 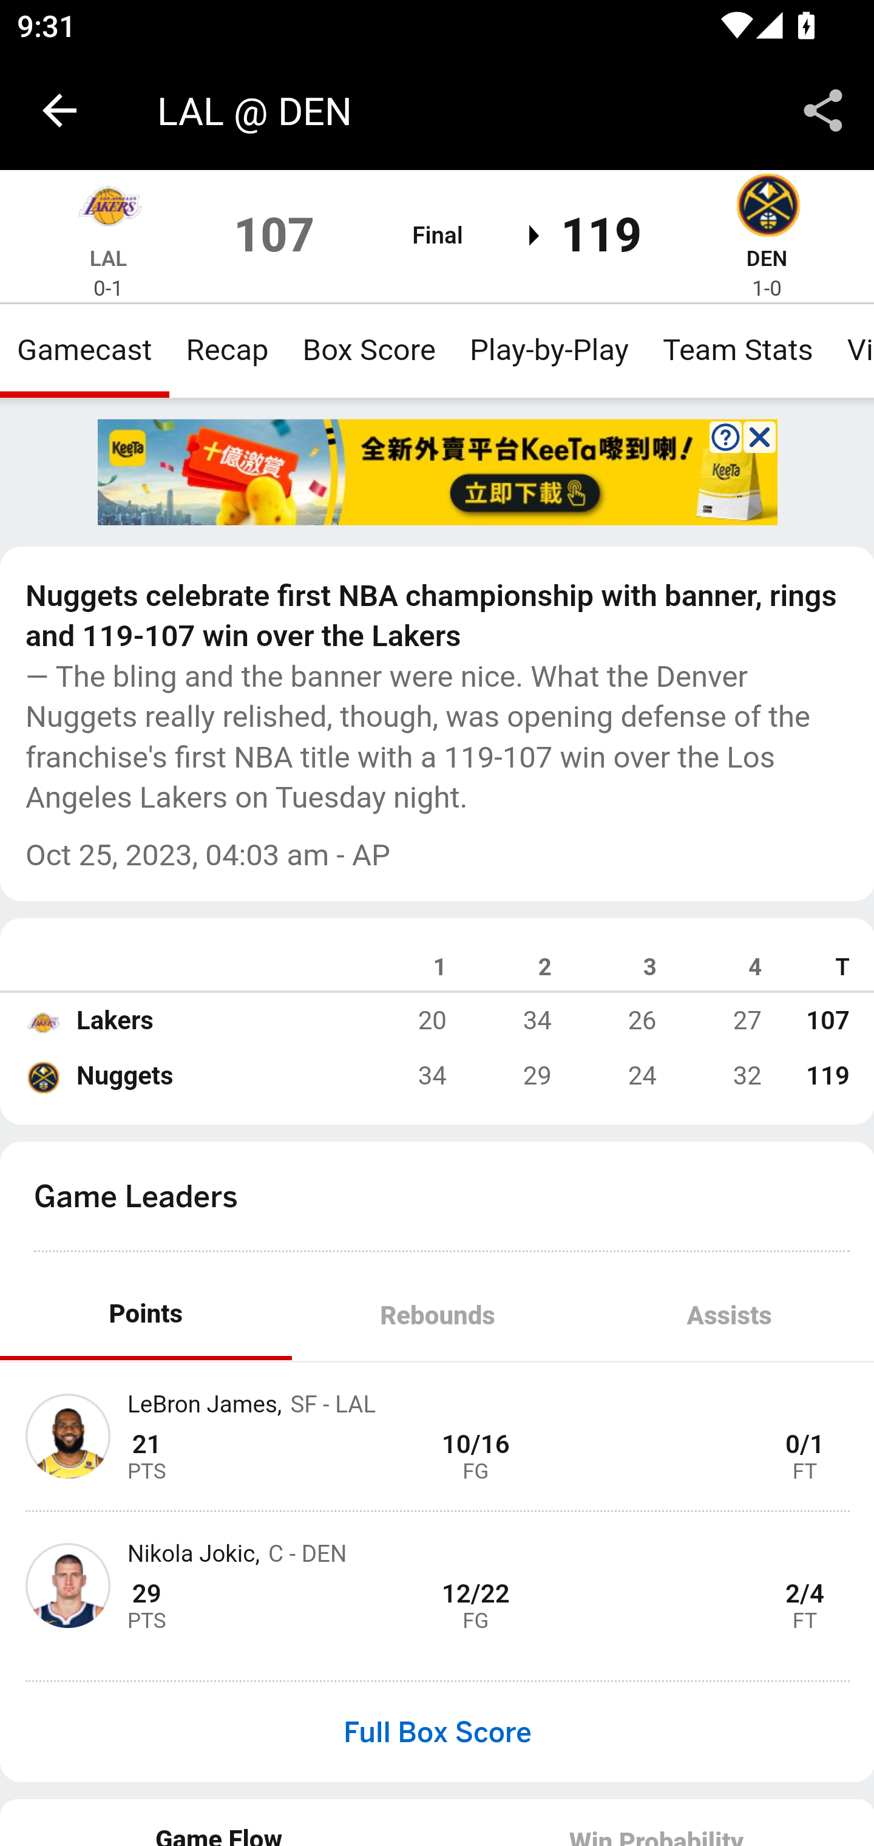 I want to click on Win Probability, so click(x=655, y=1822).